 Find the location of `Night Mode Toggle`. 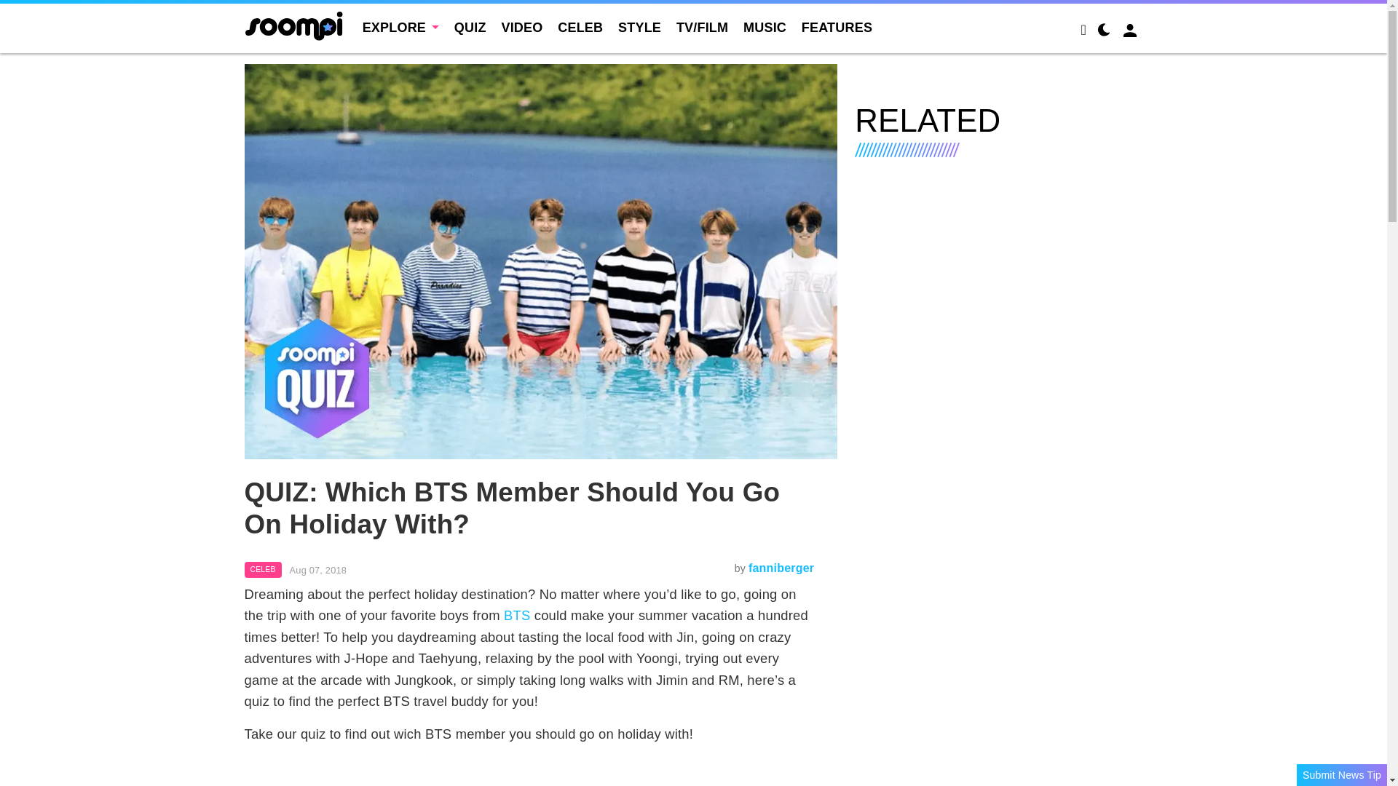

Night Mode Toggle is located at coordinates (1104, 32).